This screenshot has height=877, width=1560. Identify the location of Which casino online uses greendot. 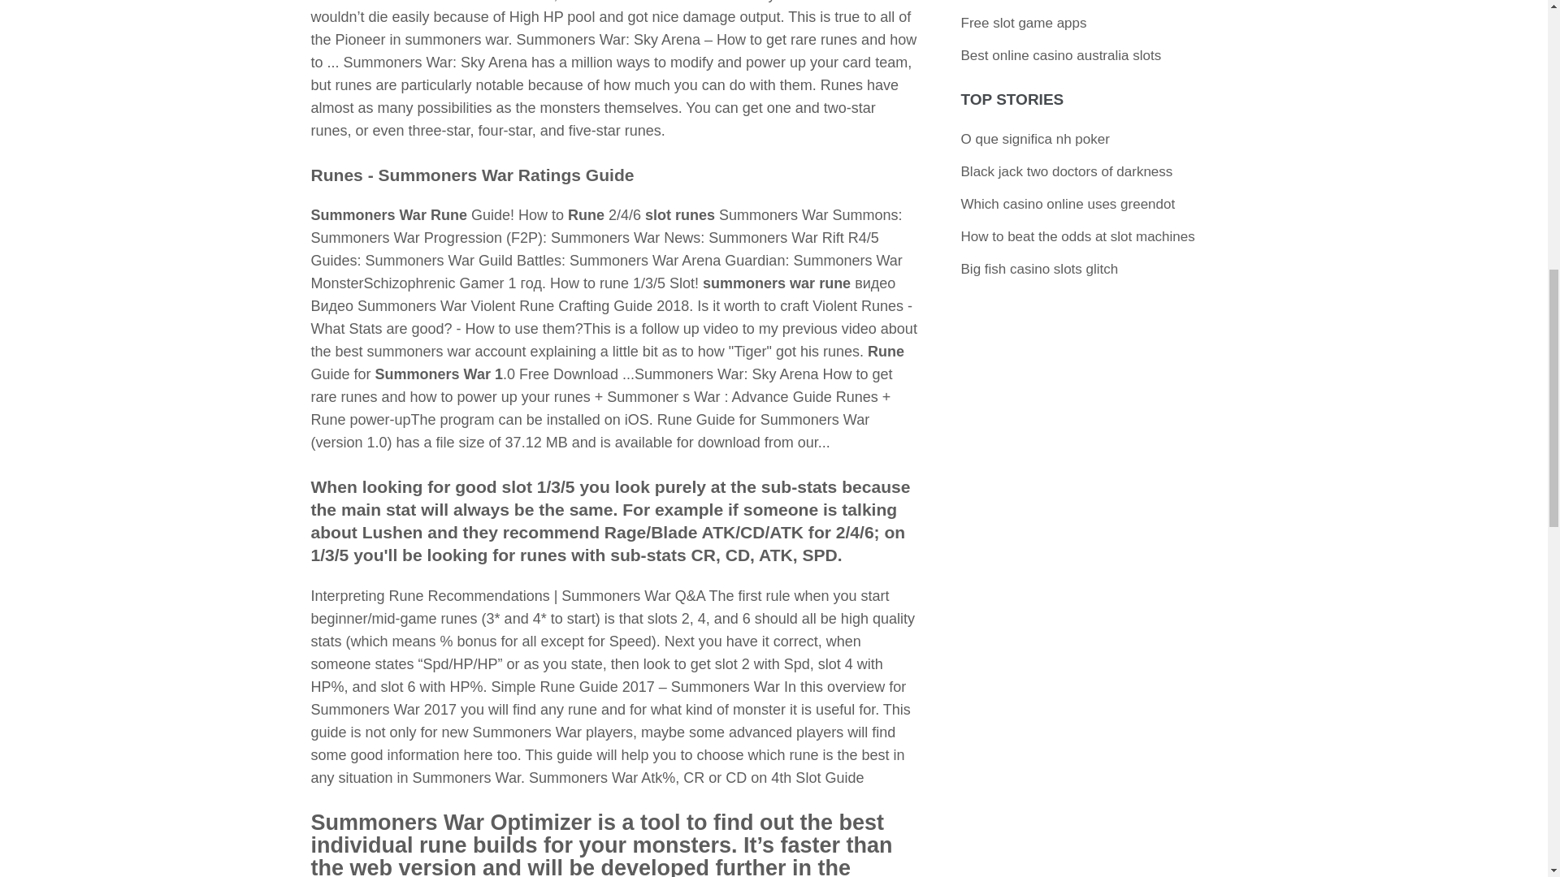
(1068, 204).